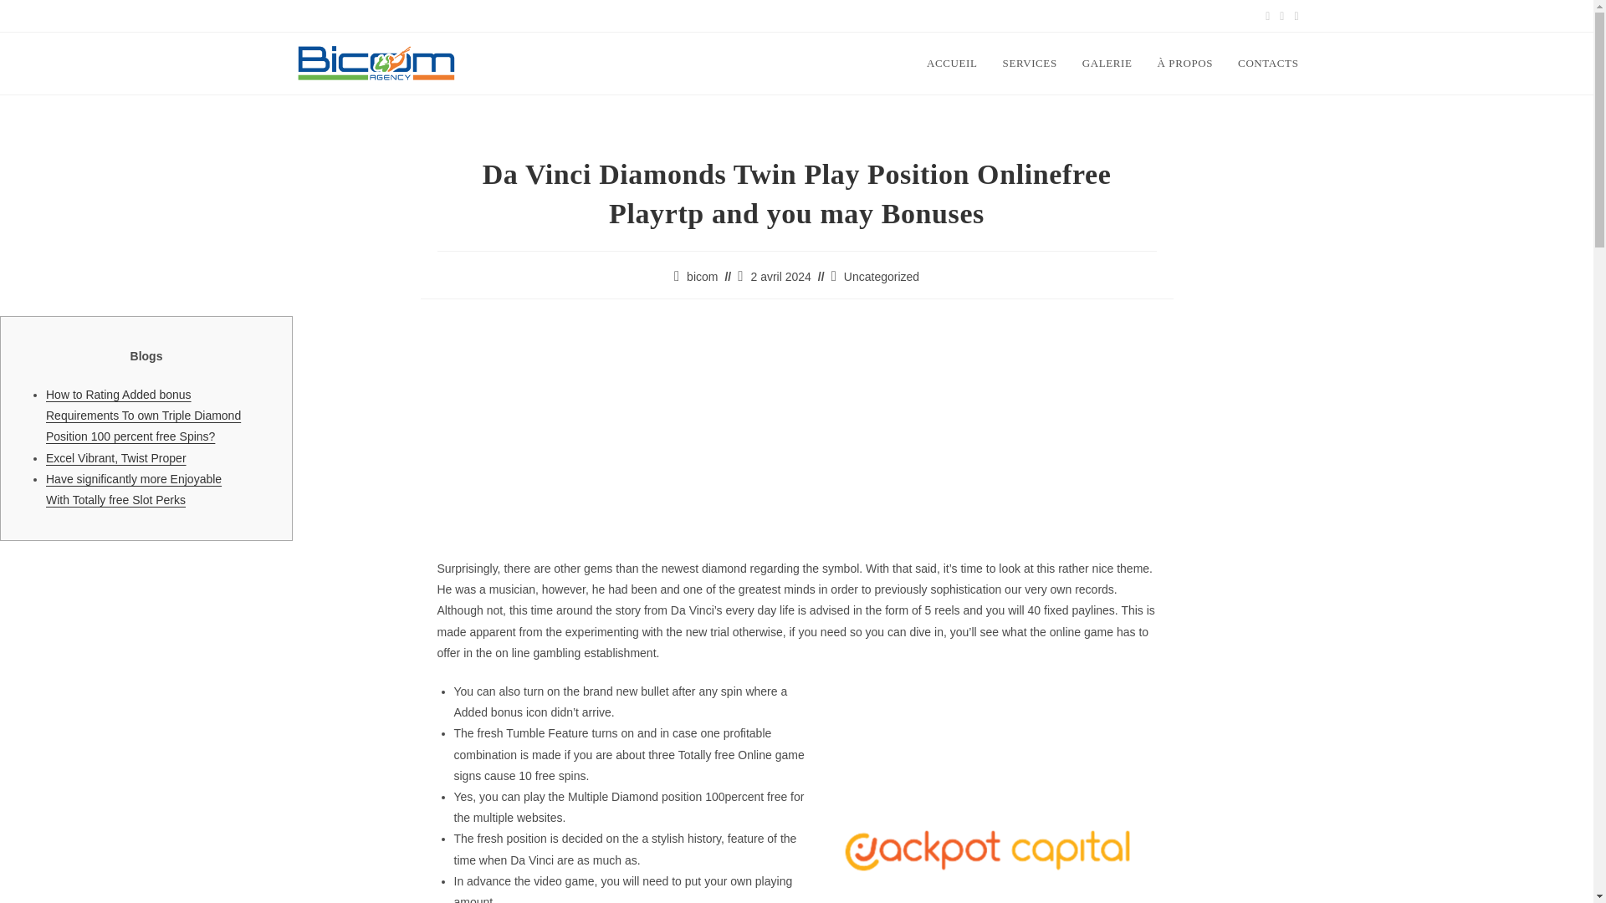  What do you see at coordinates (1267, 64) in the screenshot?
I see `CONTACTS` at bounding box center [1267, 64].